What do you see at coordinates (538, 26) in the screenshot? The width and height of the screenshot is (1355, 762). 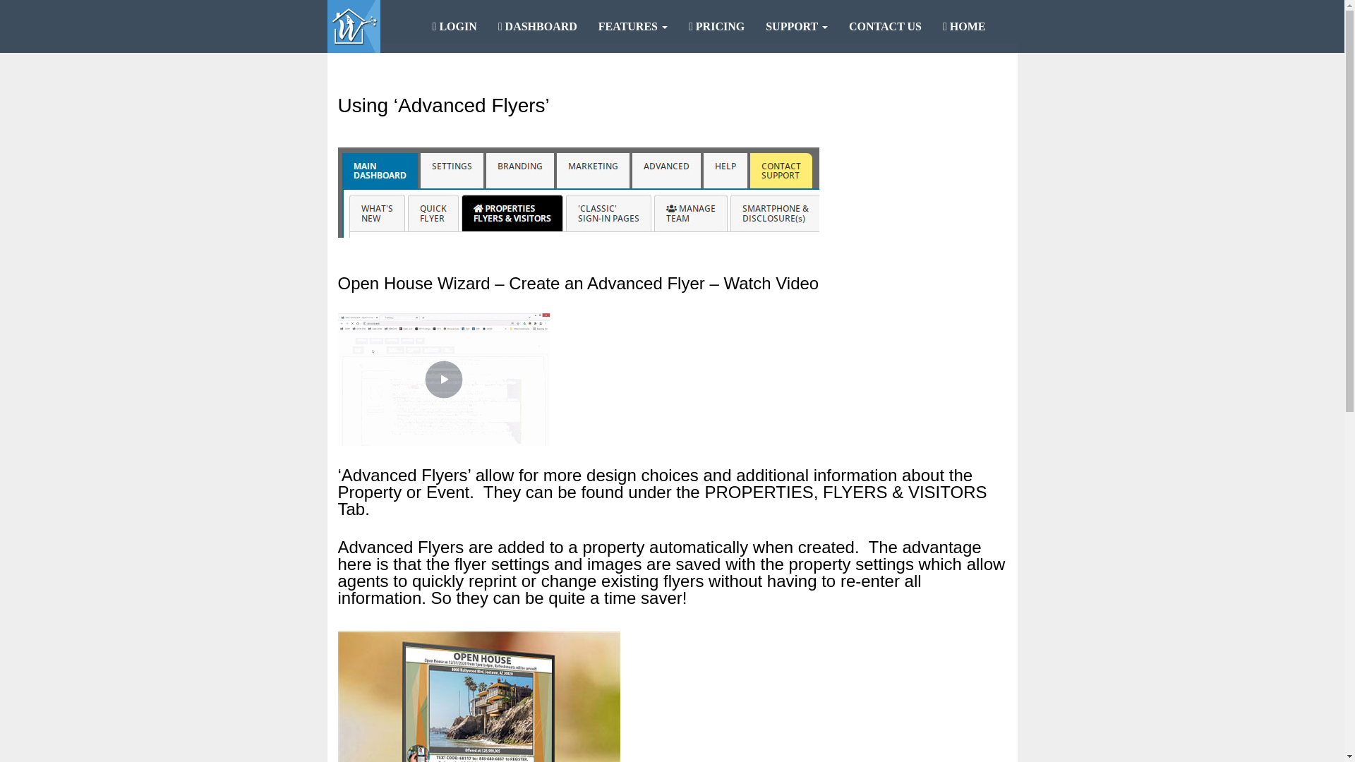 I see `DASHBOARD` at bounding box center [538, 26].